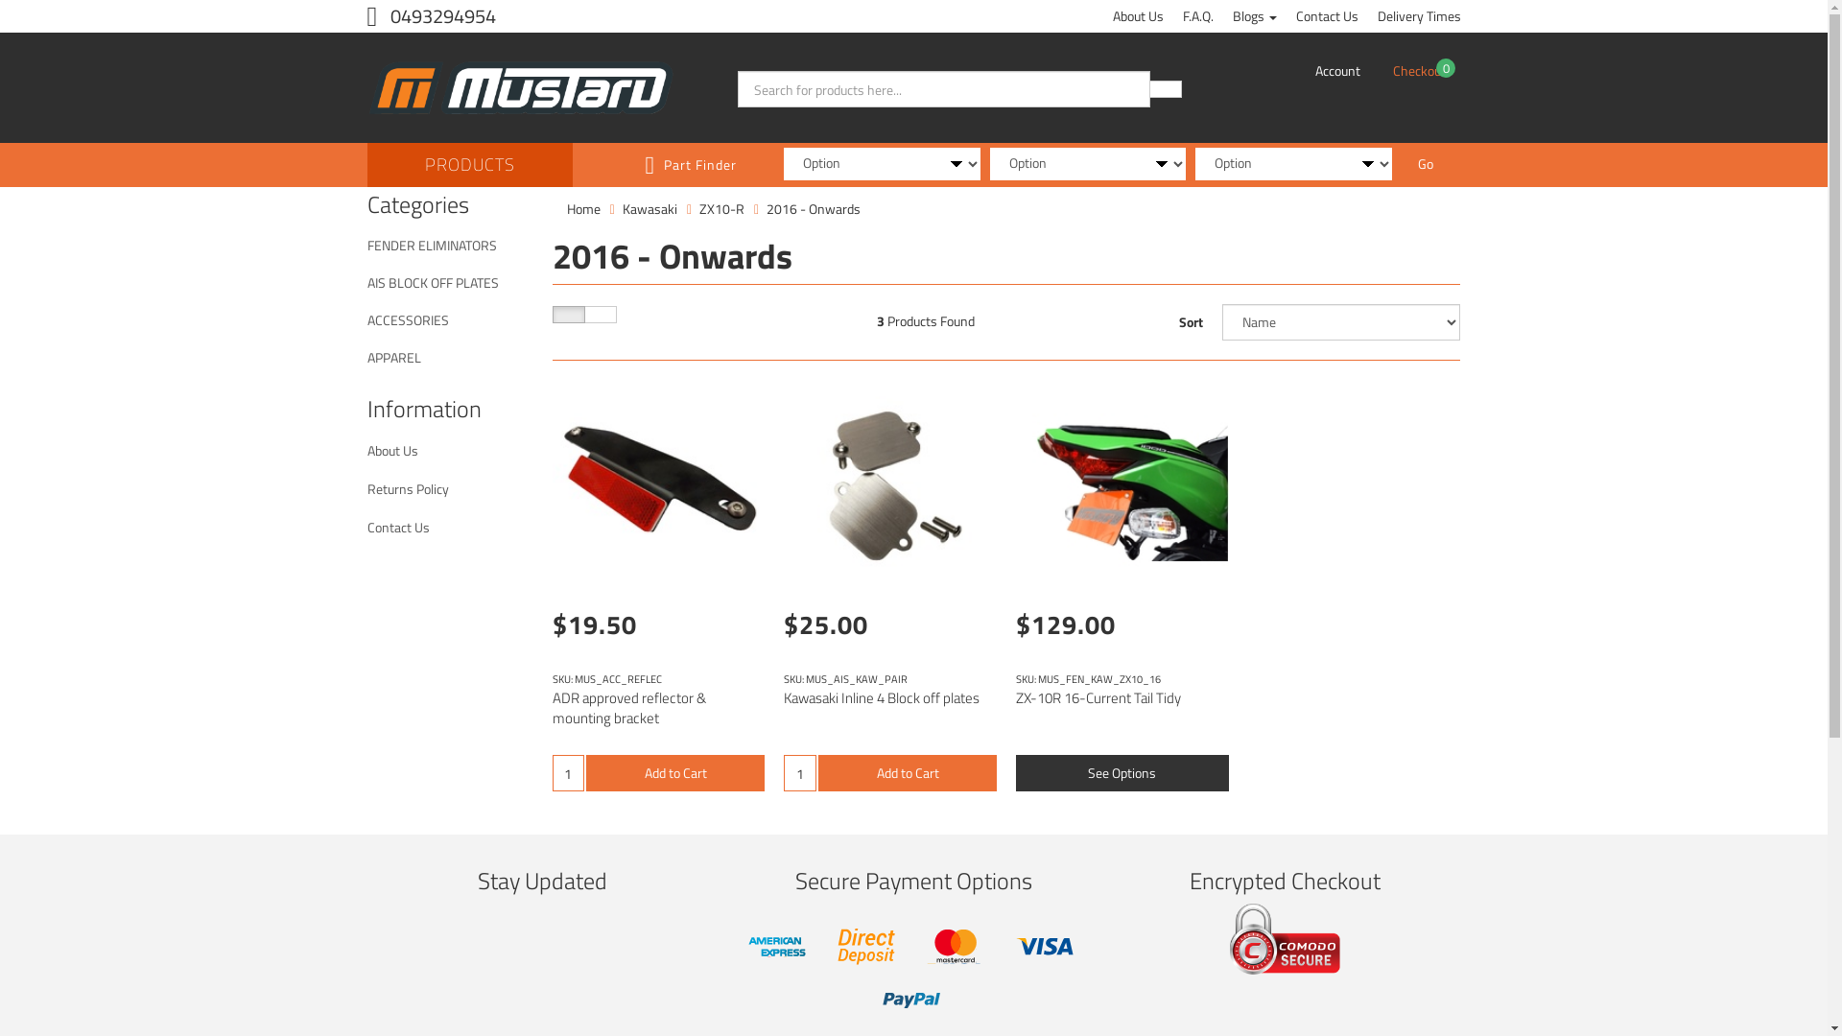 This screenshot has width=1842, height=1036. I want to click on 2016 - Onwards, so click(814, 209).